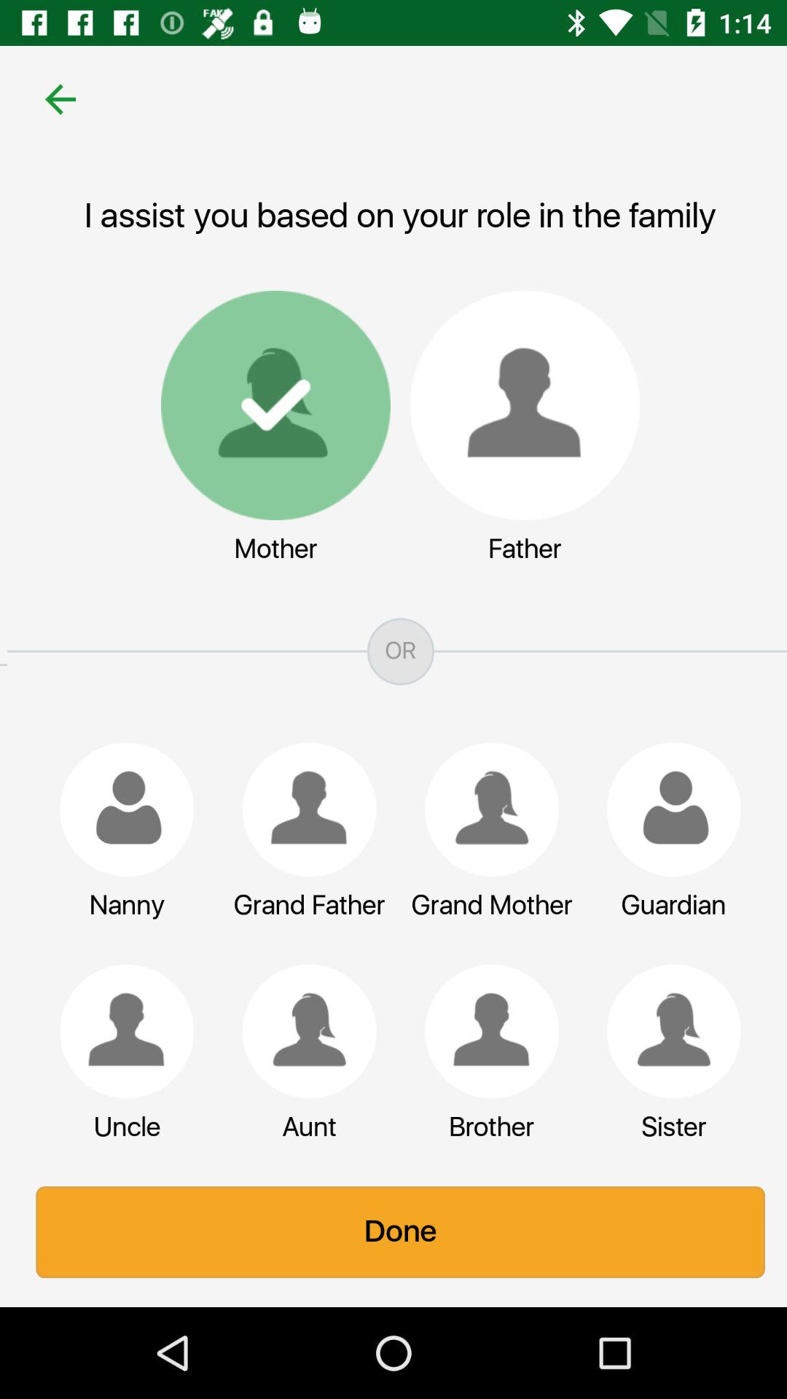 The image size is (787, 1399). I want to click on switch to father, so click(517, 405).